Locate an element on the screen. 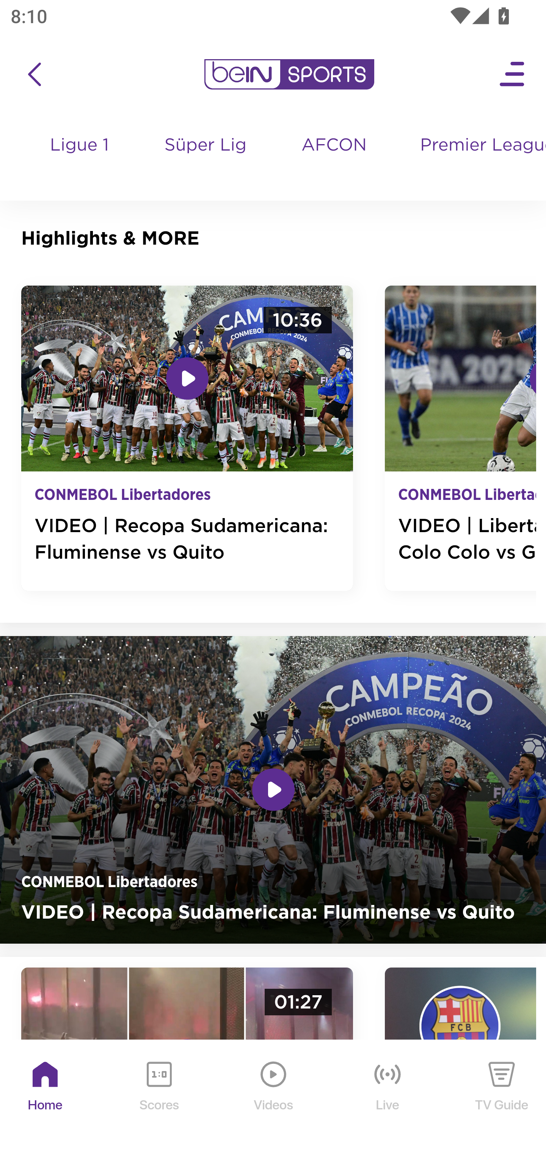  Süper Lig is located at coordinates (206, 159).